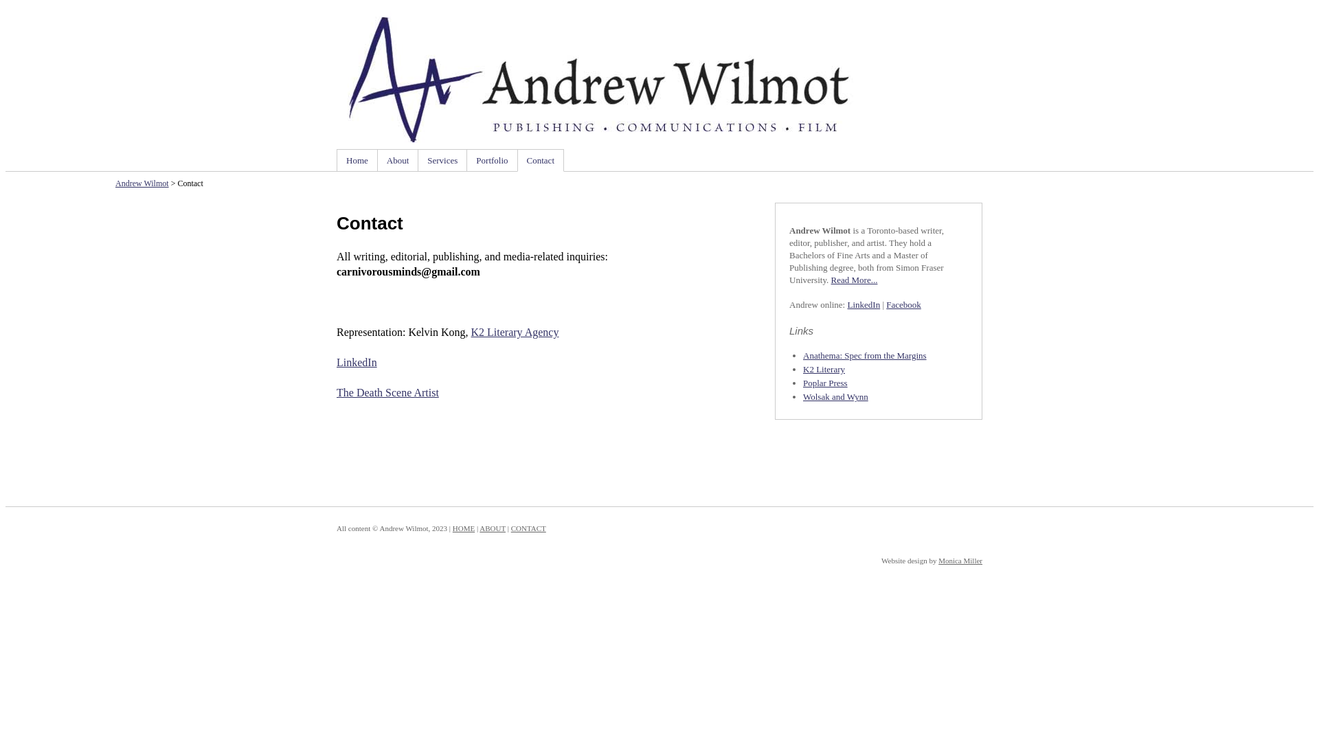  I want to click on K2 Literary Agency, so click(515, 333).